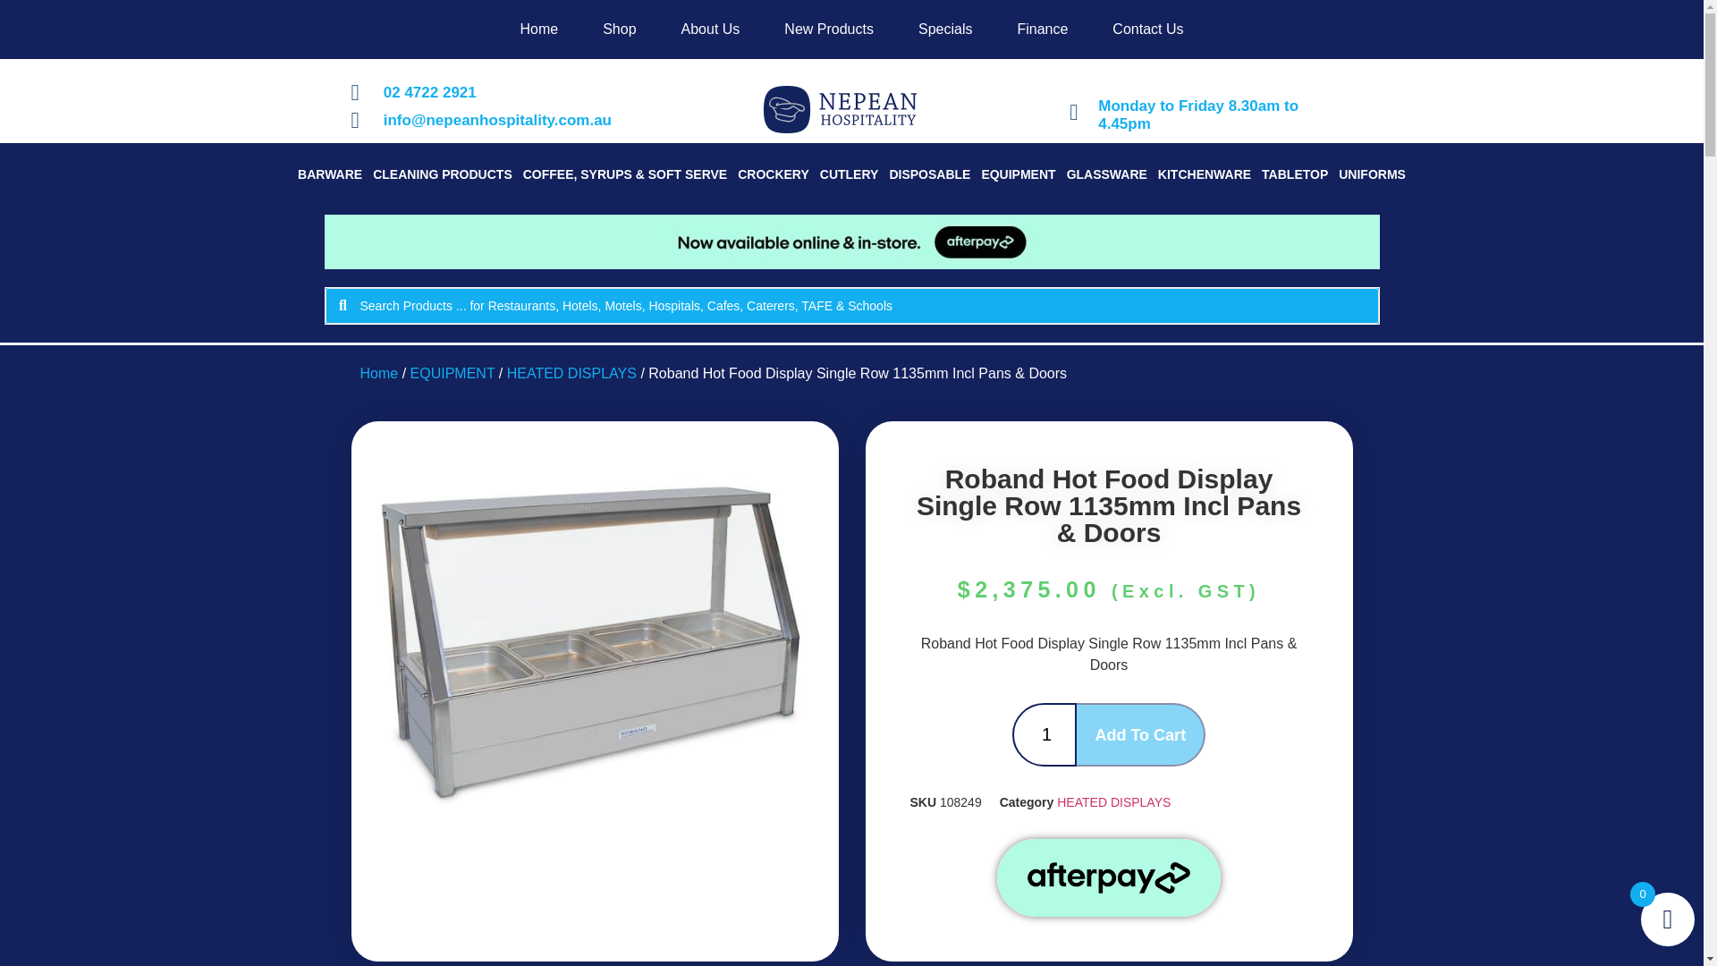  Describe the element at coordinates (1147, 29) in the screenshot. I see `Contact Us` at that location.